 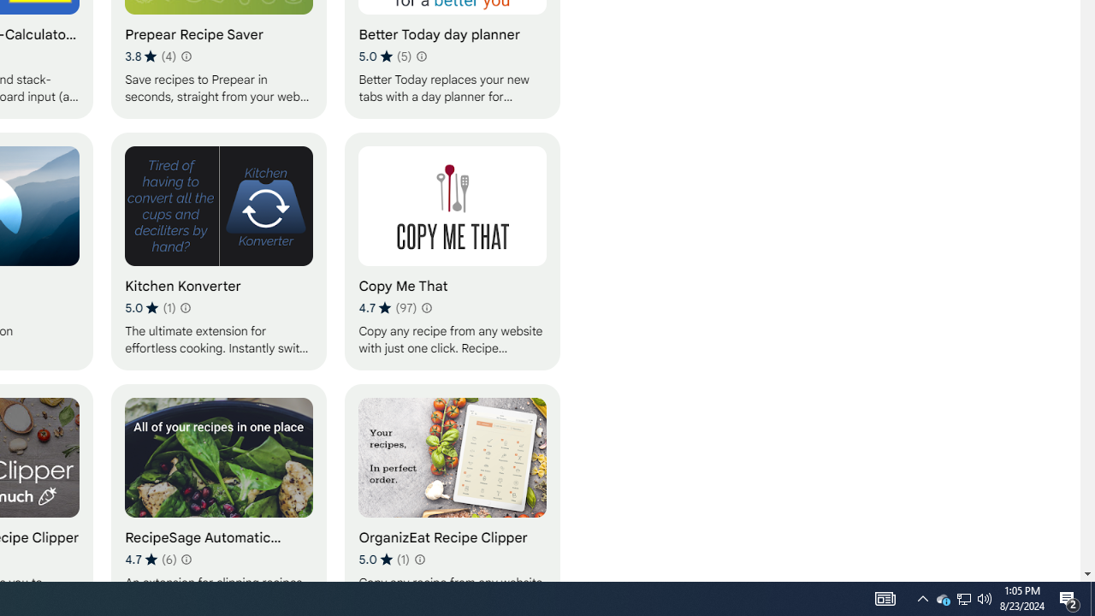 I want to click on Average rating 5 out of 5 stars. 1 rating., so click(x=383, y=559).